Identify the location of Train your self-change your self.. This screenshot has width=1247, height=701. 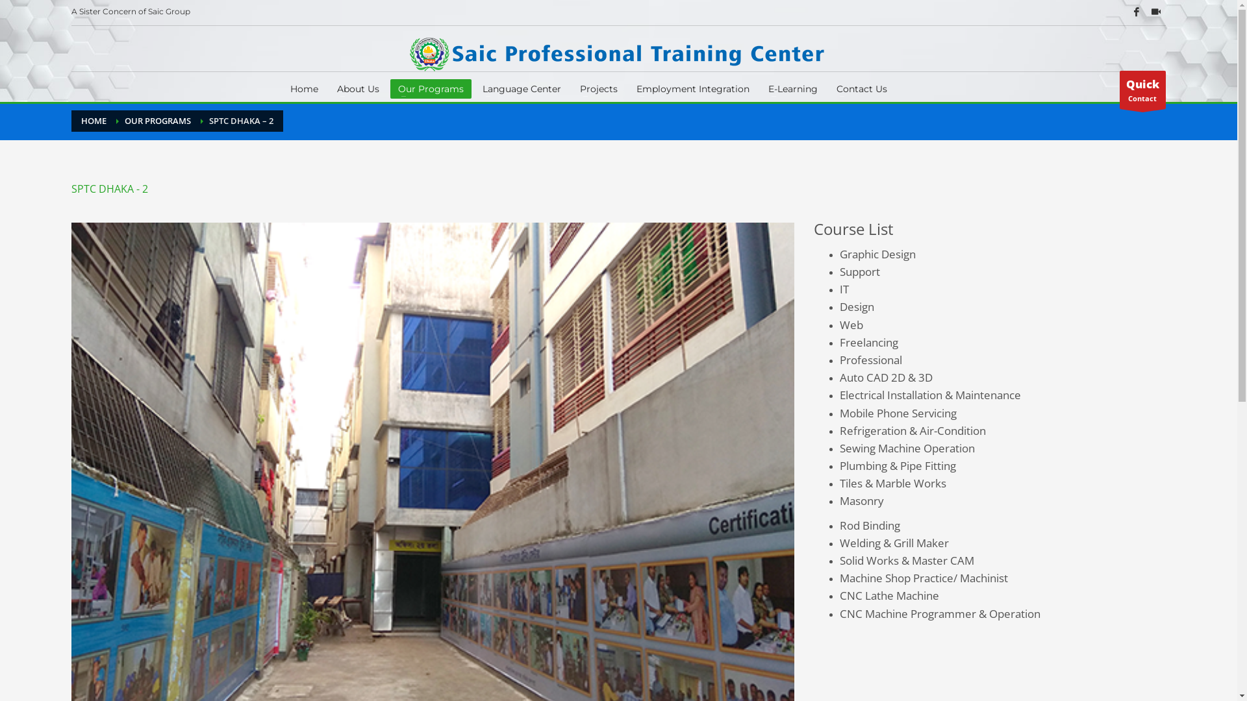
(618, 54).